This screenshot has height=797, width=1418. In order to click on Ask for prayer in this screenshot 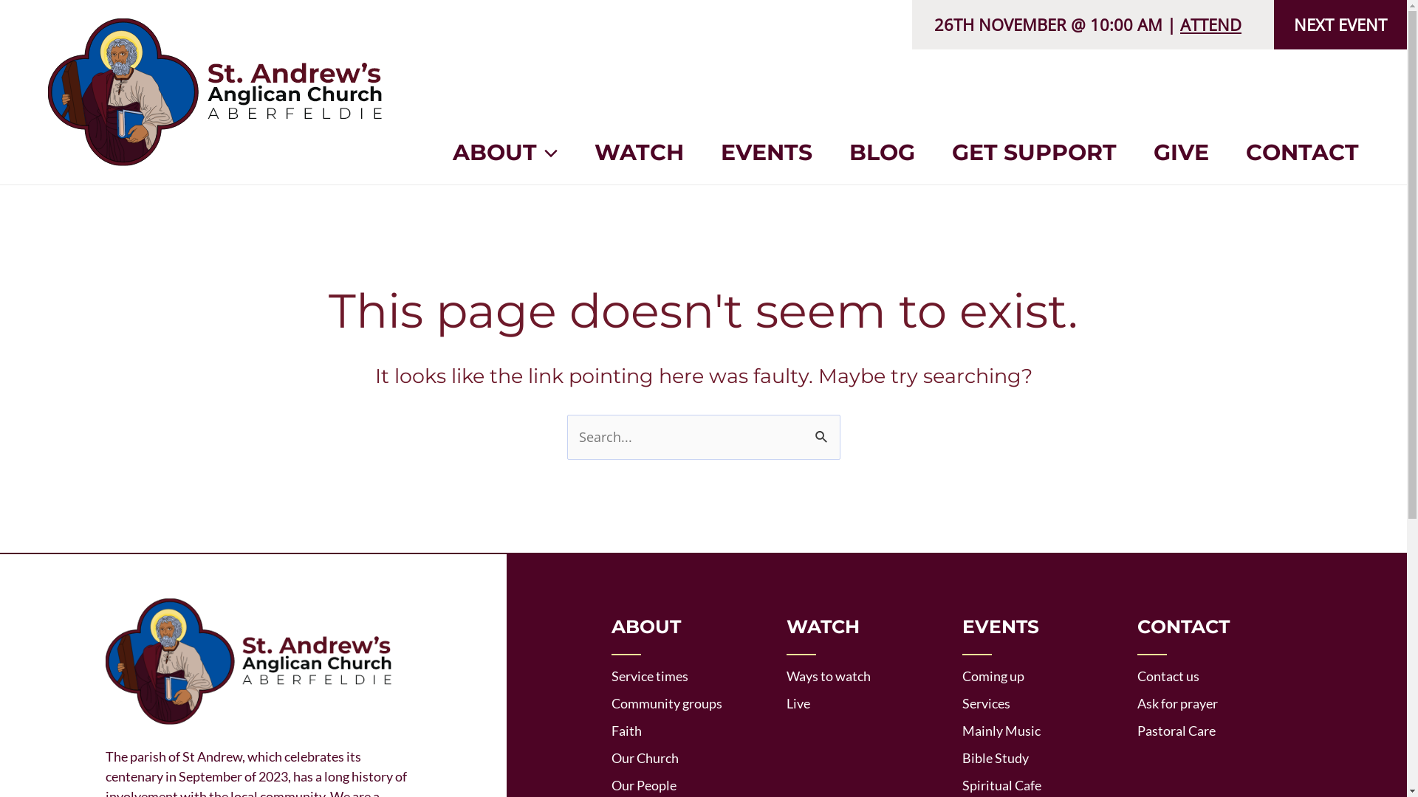, I will do `click(1177, 703)`.